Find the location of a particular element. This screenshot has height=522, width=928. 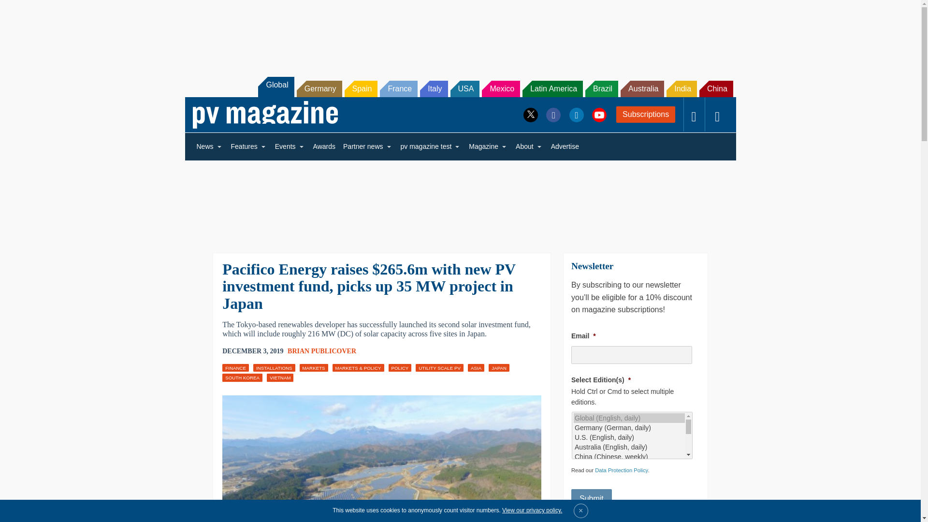

Tuesday, December 3, 2019, 7:35 am is located at coordinates (252, 351).